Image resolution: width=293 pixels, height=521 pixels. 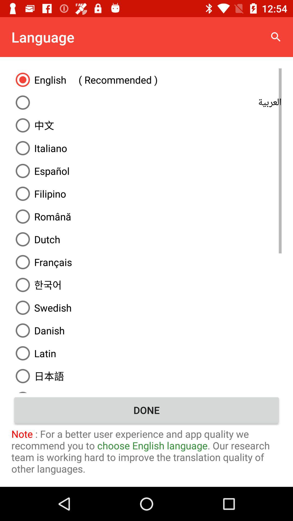 I want to click on choose icon above latin item, so click(x=146, y=331).